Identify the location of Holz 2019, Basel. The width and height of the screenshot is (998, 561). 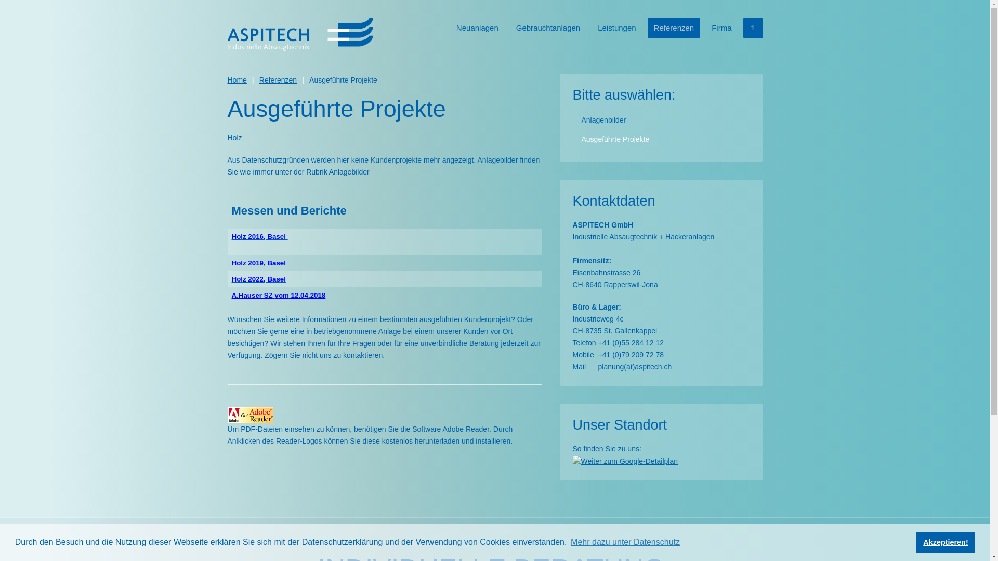
(259, 263).